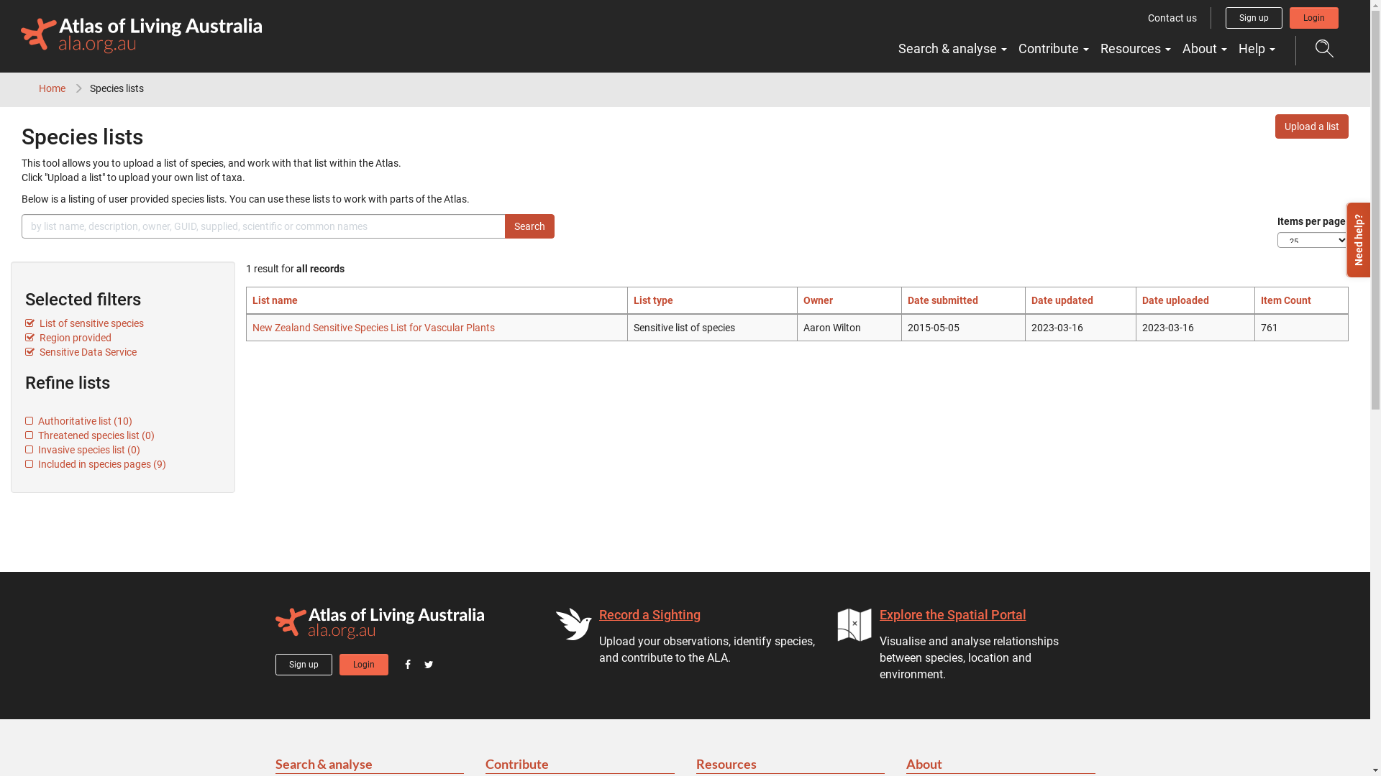 The height and width of the screenshot is (776, 1381). Describe the element at coordinates (1254, 18) in the screenshot. I see `Sign up` at that location.